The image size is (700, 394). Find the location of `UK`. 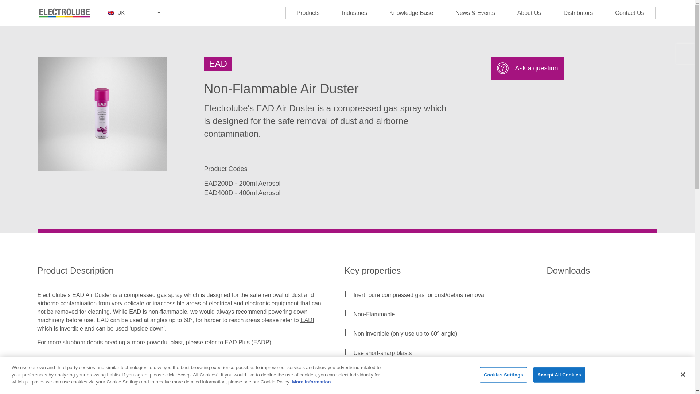

UK is located at coordinates (134, 13).